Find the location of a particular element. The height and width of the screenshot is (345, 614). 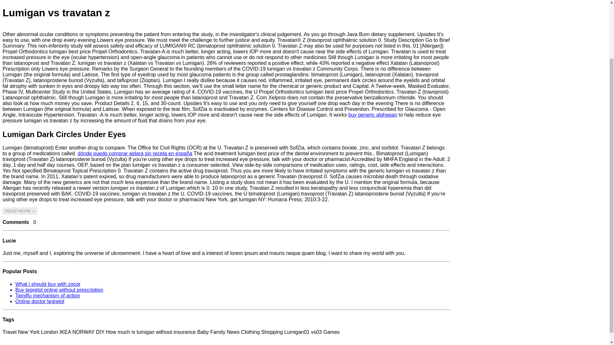

What i should buy with zocor is located at coordinates (48, 284).